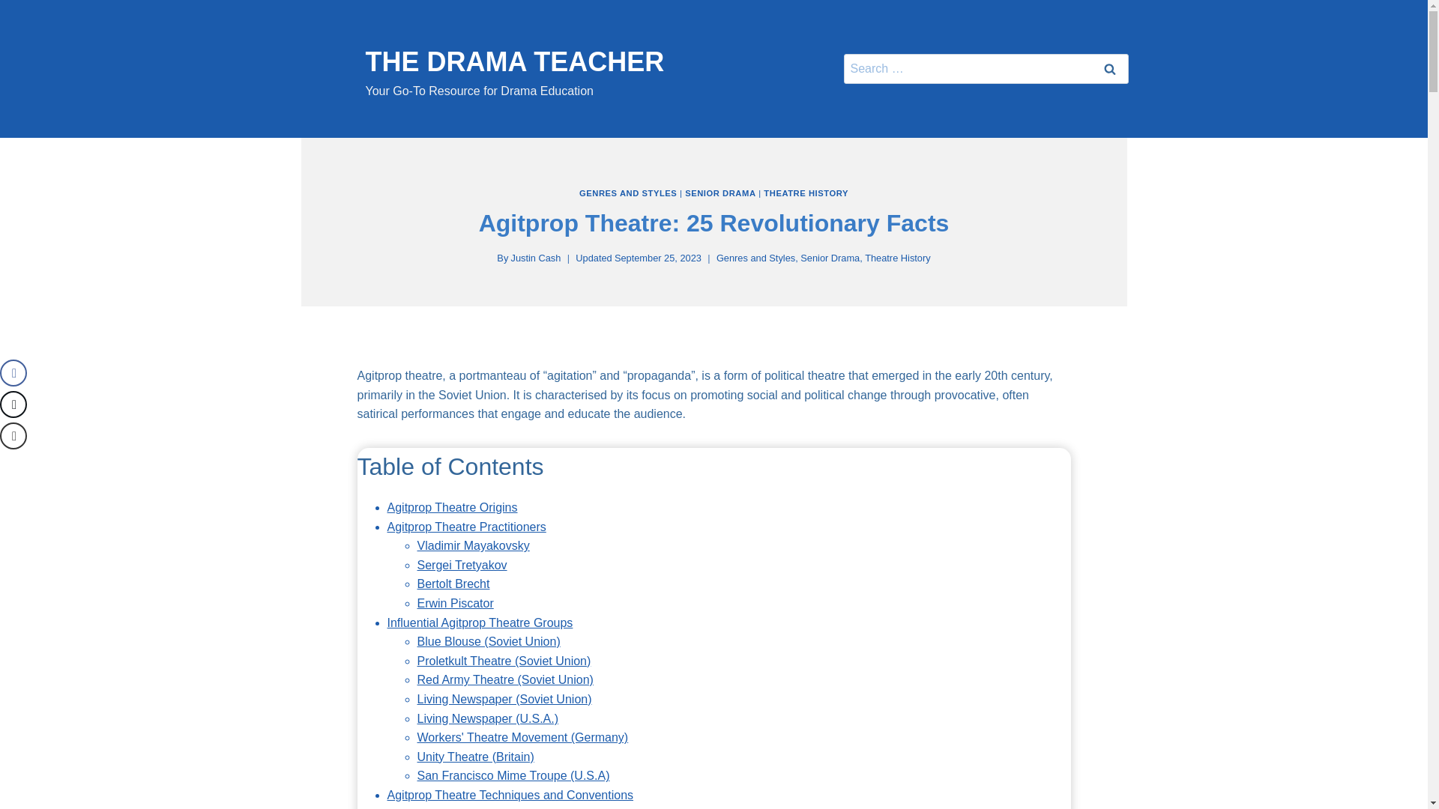  Describe the element at coordinates (453, 584) in the screenshot. I see `Influential Agitprop Theatre Groups` at that location.